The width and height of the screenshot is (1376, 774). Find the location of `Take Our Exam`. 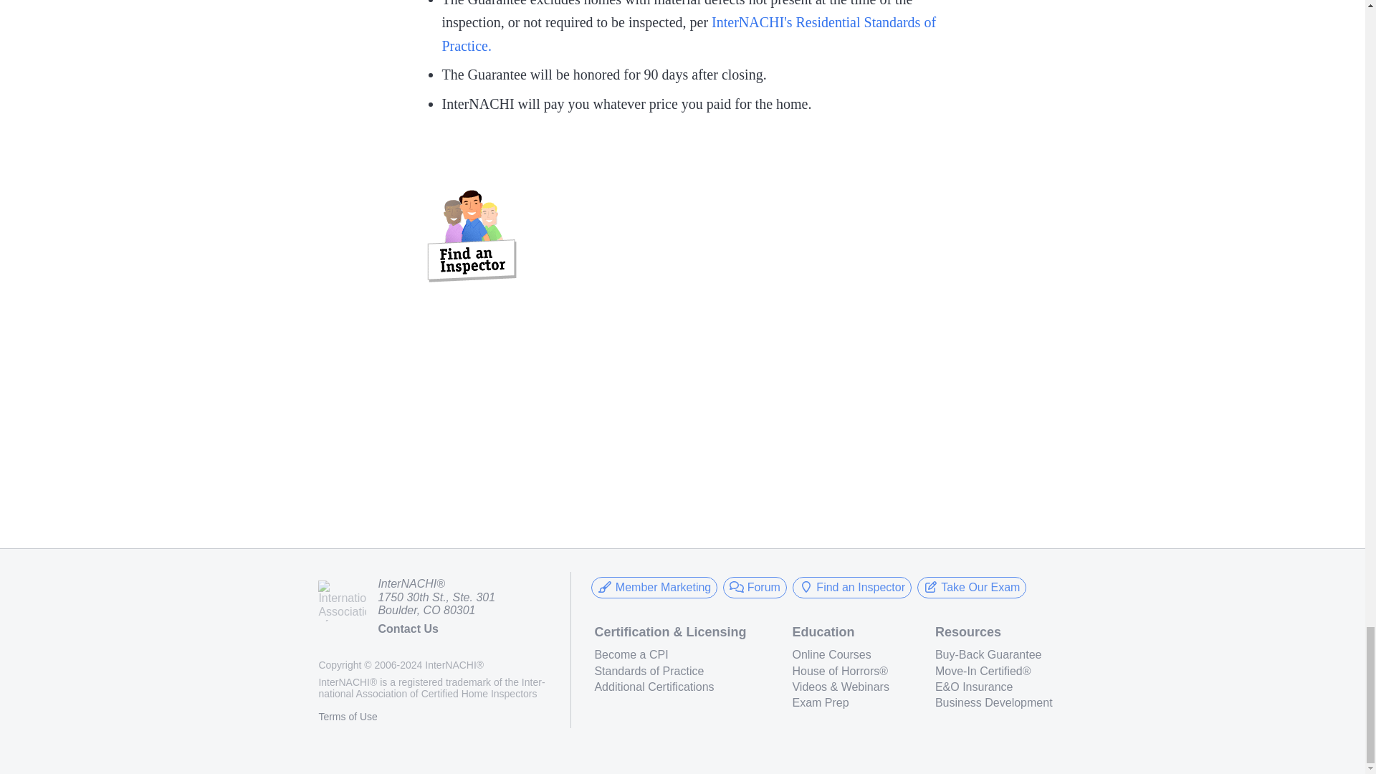

Take Our Exam is located at coordinates (972, 587).